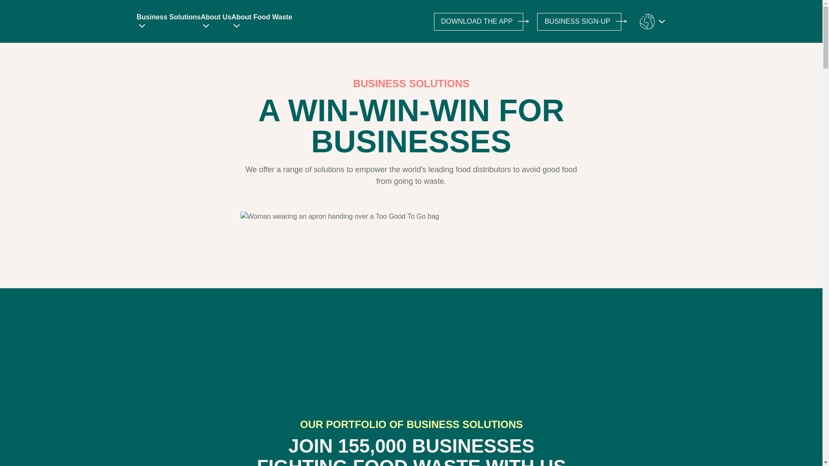 The image size is (829, 466). What do you see at coordinates (579, 22) in the screenshot?
I see `Business sign-up` at bounding box center [579, 22].